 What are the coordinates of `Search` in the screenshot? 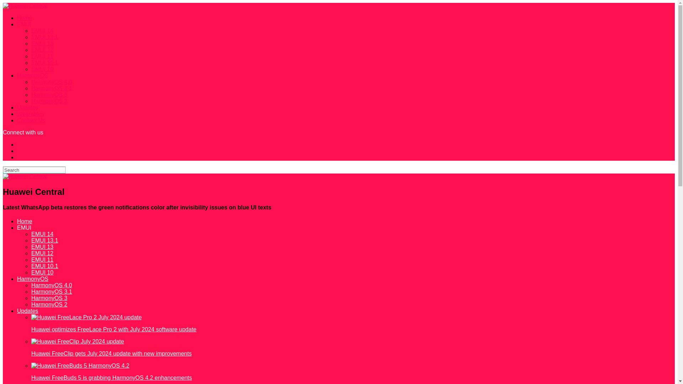 It's located at (34, 170).